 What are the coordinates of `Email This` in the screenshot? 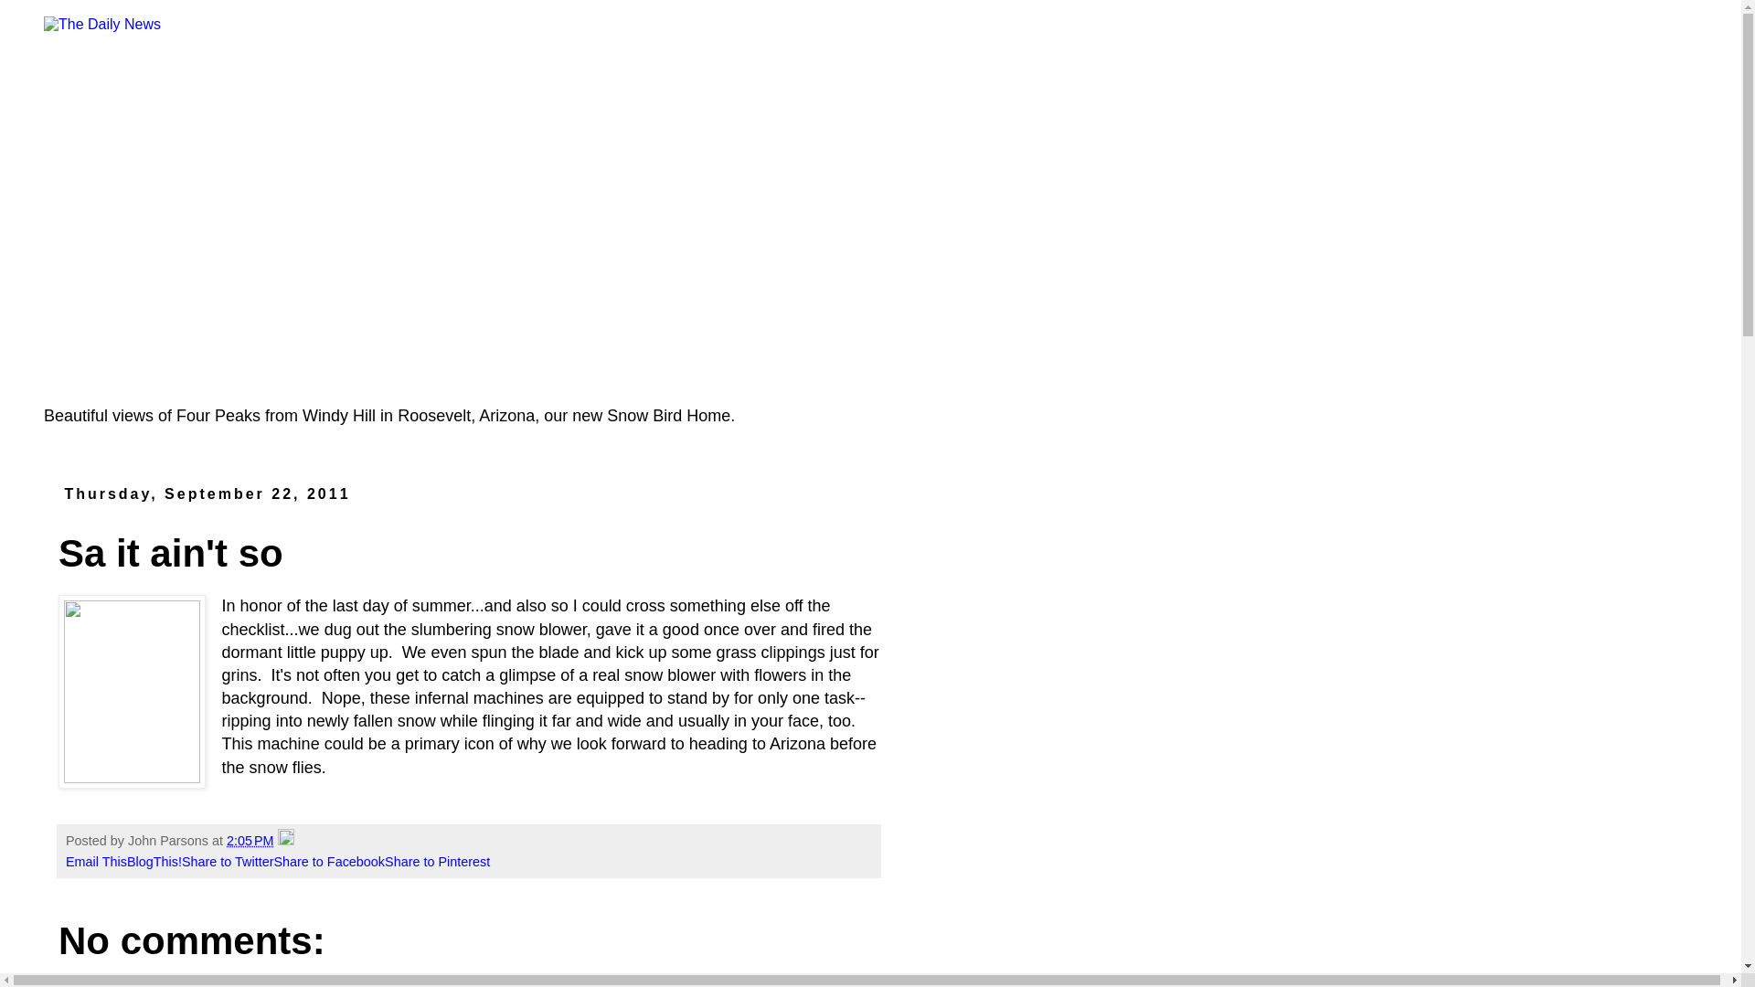 It's located at (96, 862).